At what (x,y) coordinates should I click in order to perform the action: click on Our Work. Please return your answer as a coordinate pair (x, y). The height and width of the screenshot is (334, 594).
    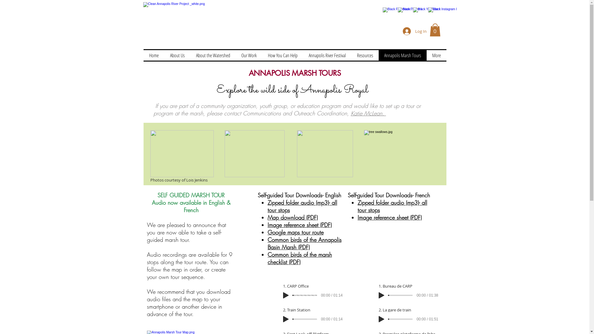
    Looking at the image, I should click on (249, 55).